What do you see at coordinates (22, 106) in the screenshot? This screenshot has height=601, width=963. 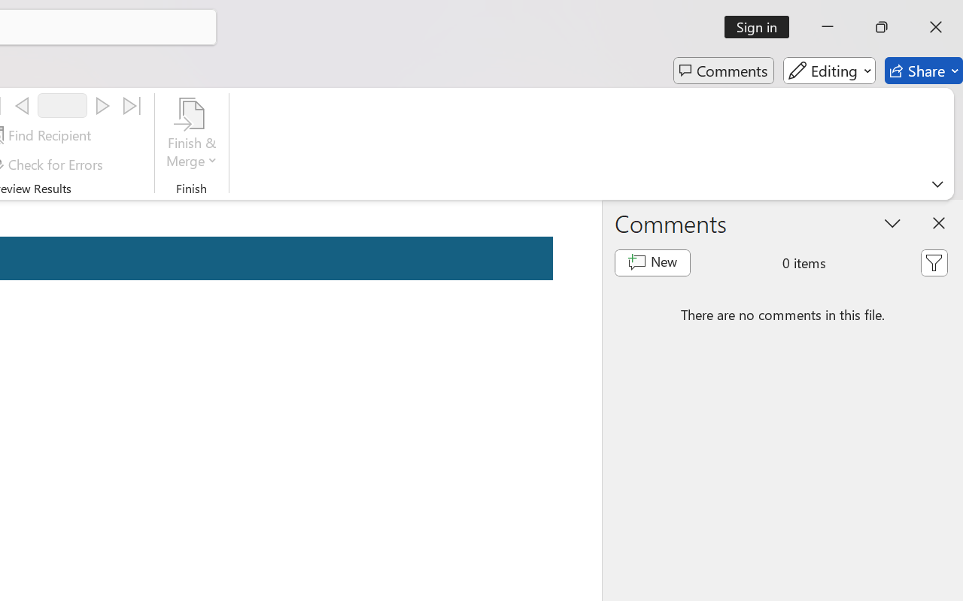 I see `Previous` at bounding box center [22, 106].